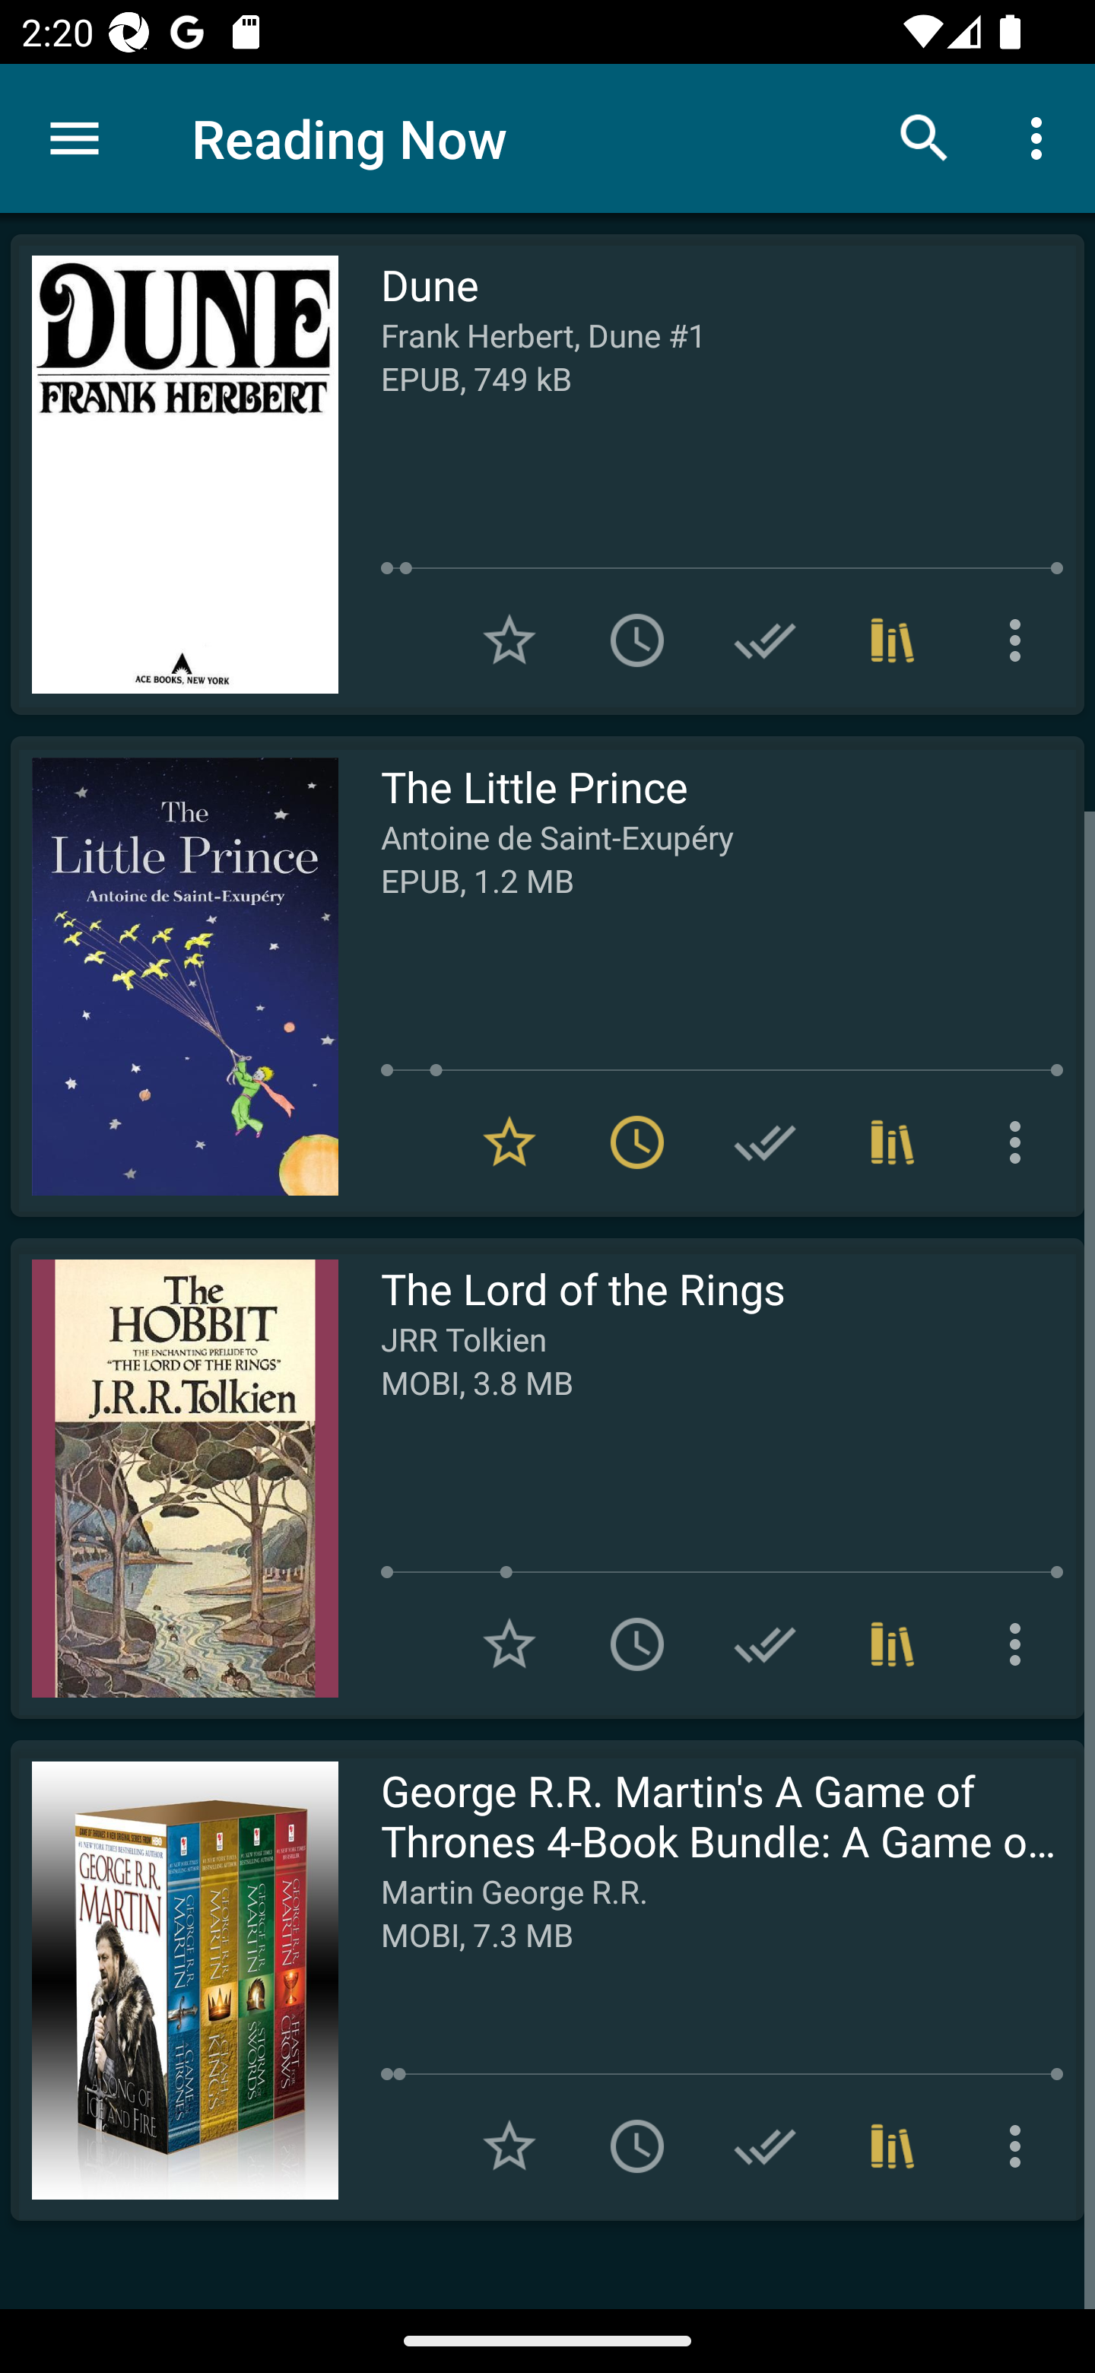  Describe the element at coordinates (509, 1644) in the screenshot. I see `Add to Favorites` at that location.